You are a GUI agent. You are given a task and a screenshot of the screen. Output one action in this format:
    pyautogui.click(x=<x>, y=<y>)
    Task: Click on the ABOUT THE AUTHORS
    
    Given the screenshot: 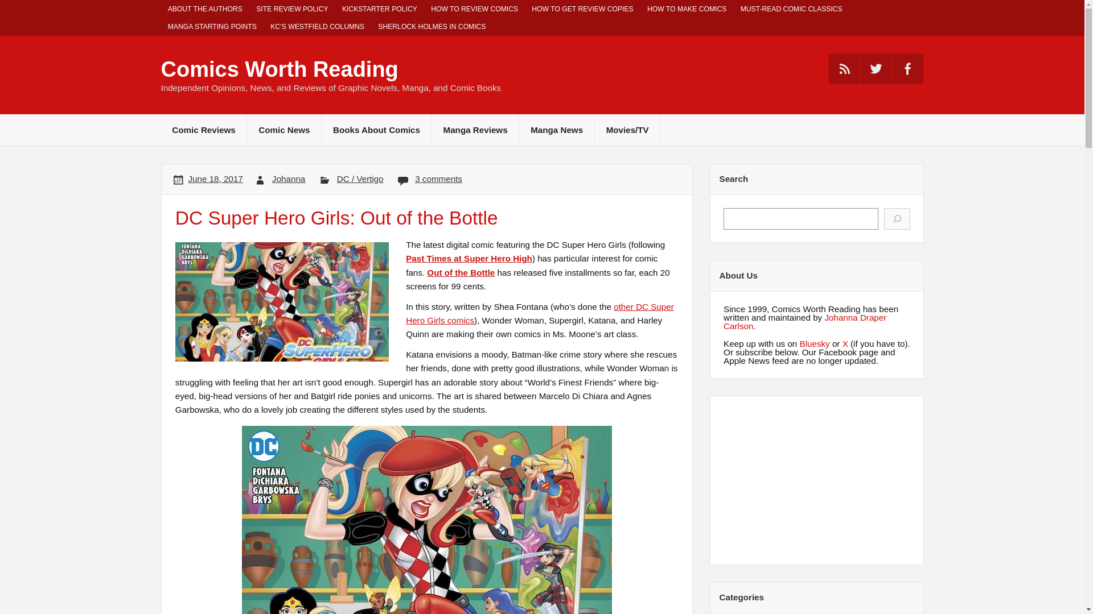 What is the action you would take?
    pyautogui.click(x=205, y=9)
    